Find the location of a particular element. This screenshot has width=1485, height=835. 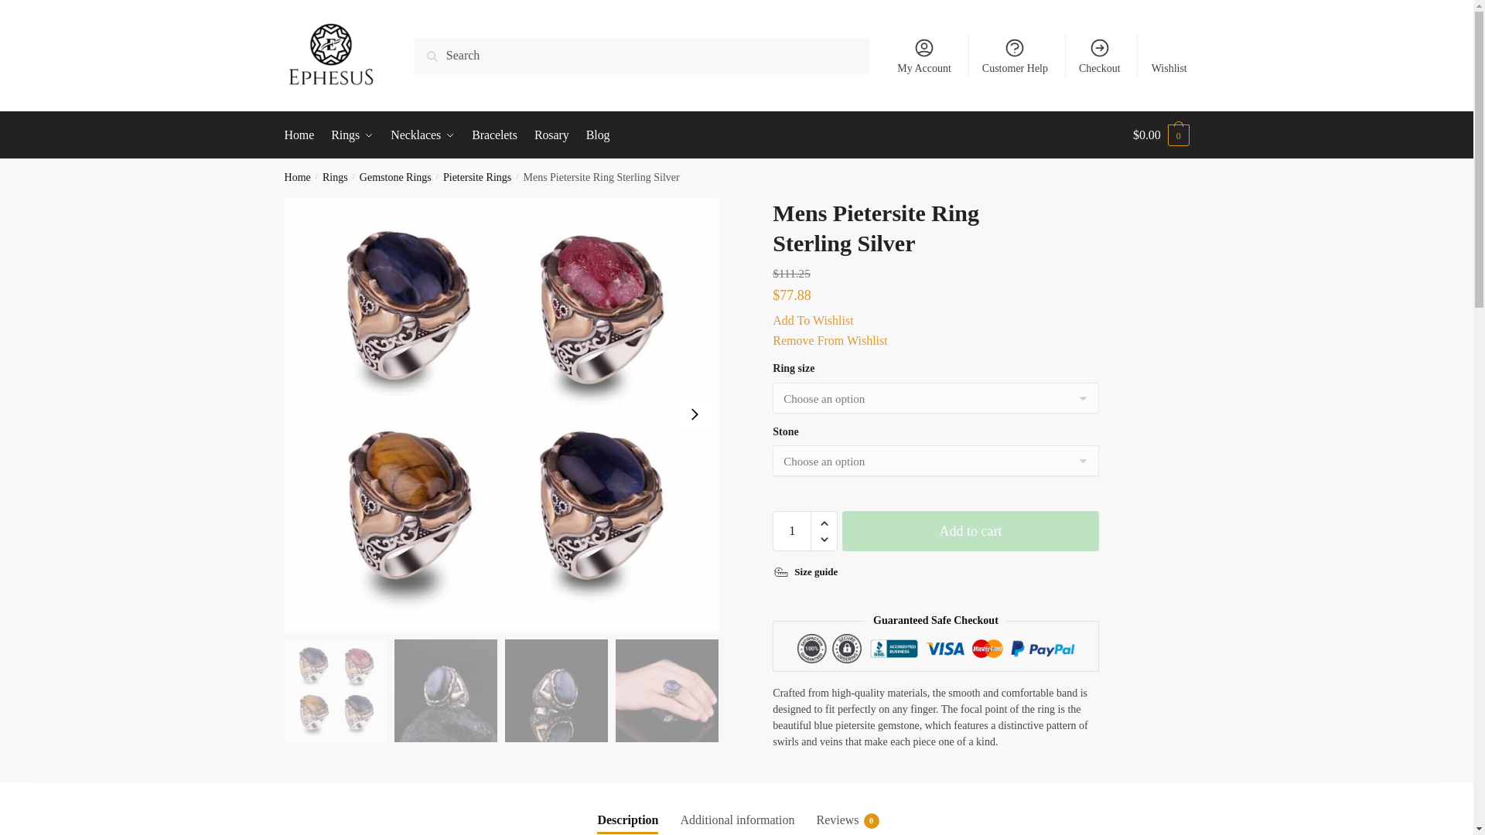

Pietersite Rings is located at coordinates (476, 177).